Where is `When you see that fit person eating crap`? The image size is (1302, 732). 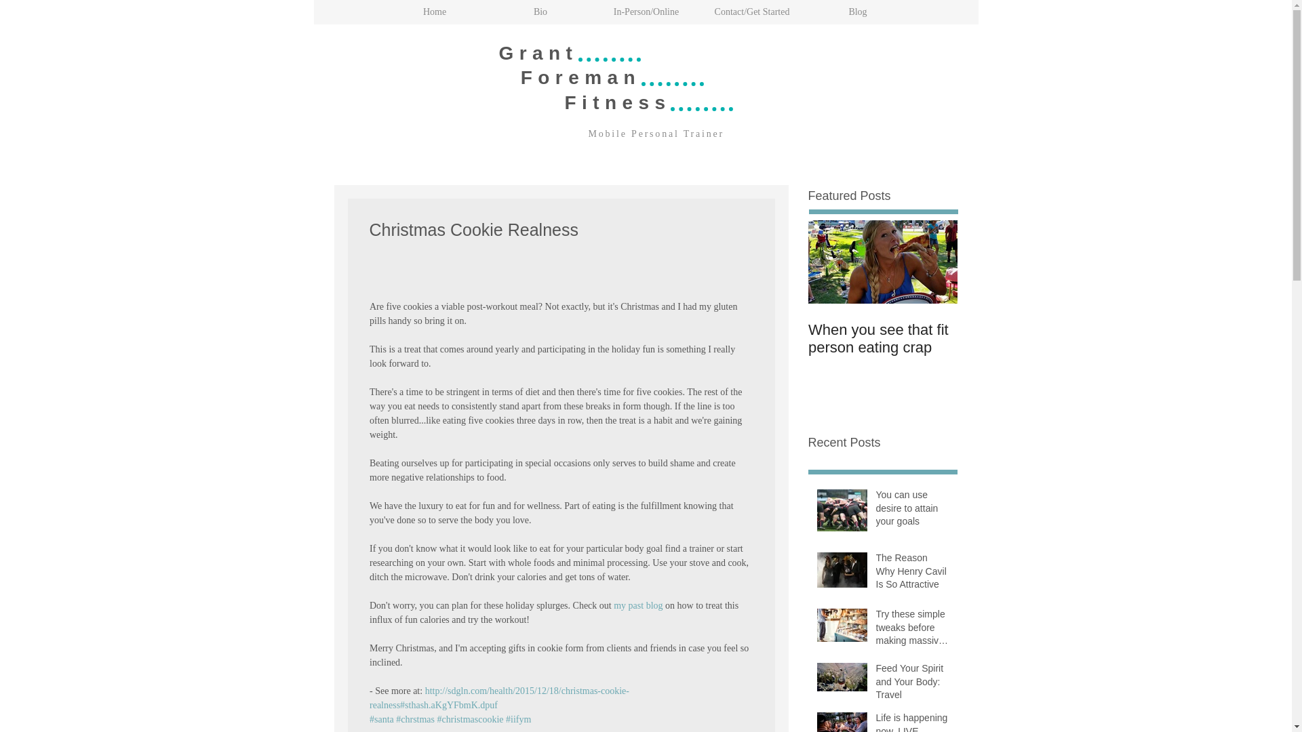 When you see that fit person eating crap is located at coordinates (883, 339).